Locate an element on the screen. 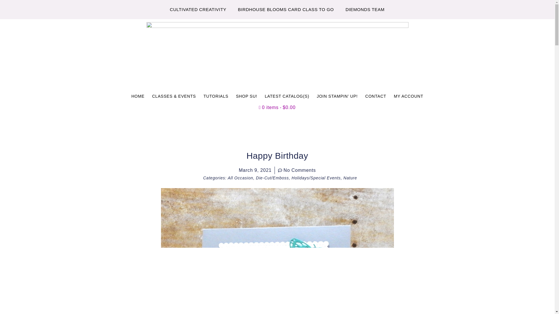 Image resolution: width=559 pixels, height=314 pixels. CULTIVATED CREATIVITY is located at coordinates (198, 9).